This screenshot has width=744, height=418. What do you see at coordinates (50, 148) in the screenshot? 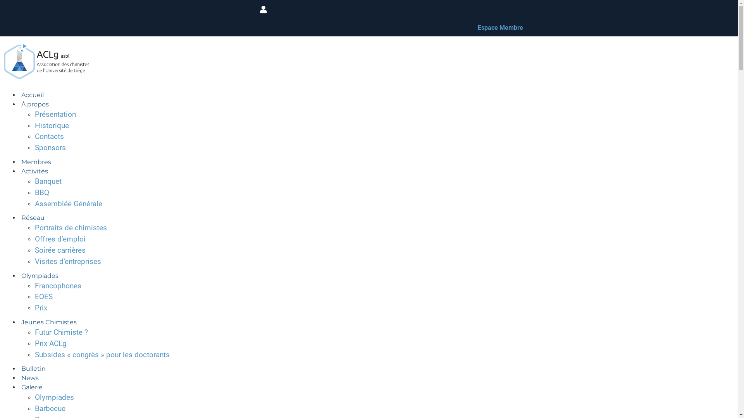
I see `Sponsors` at bounding box center [50, 148].